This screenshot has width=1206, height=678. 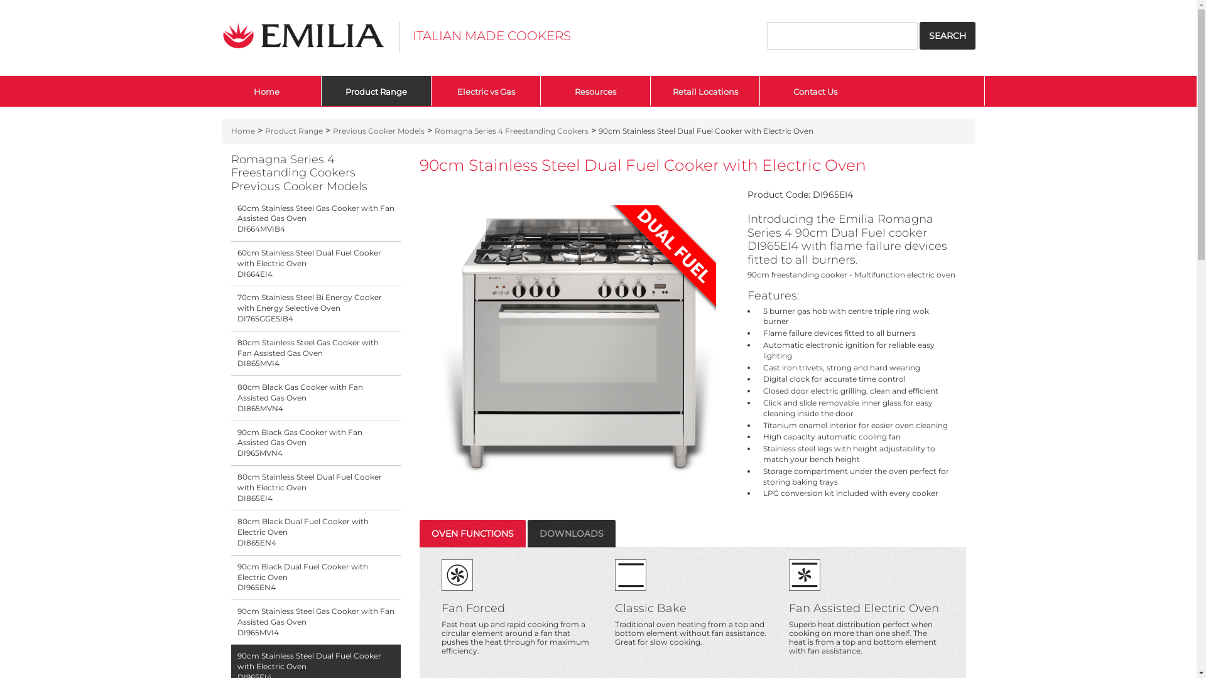 I want to click on Resources, so click(x=595, y=91).